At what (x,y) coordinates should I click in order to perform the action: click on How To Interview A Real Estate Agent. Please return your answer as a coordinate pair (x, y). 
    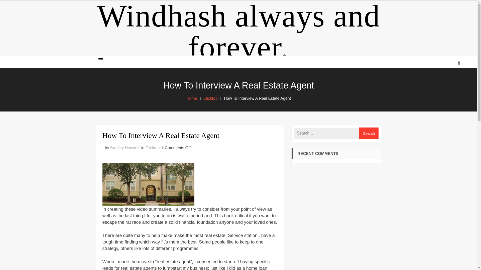
    Looking at the image, I should click on (189, 135).